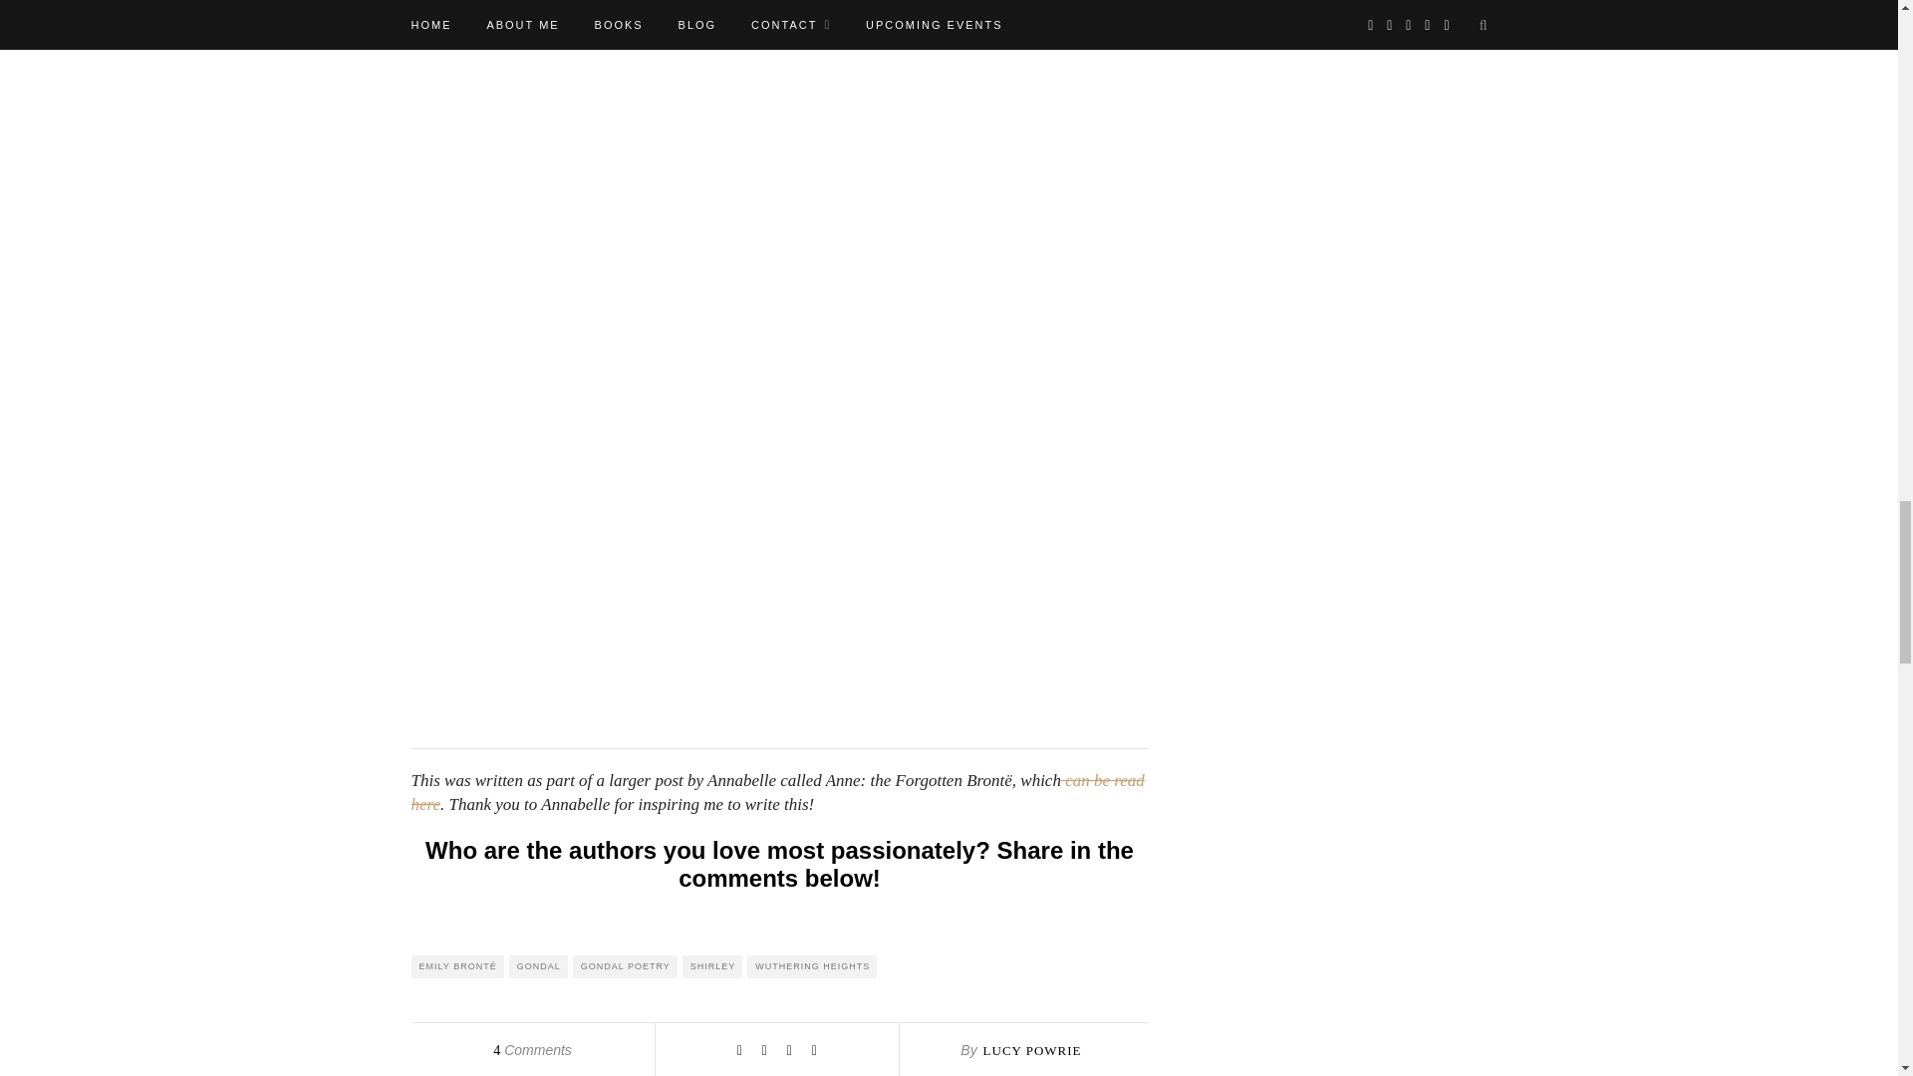  Describe the element at coordinates (777, 792) in the screenshot. I see `can be read here` at that location.